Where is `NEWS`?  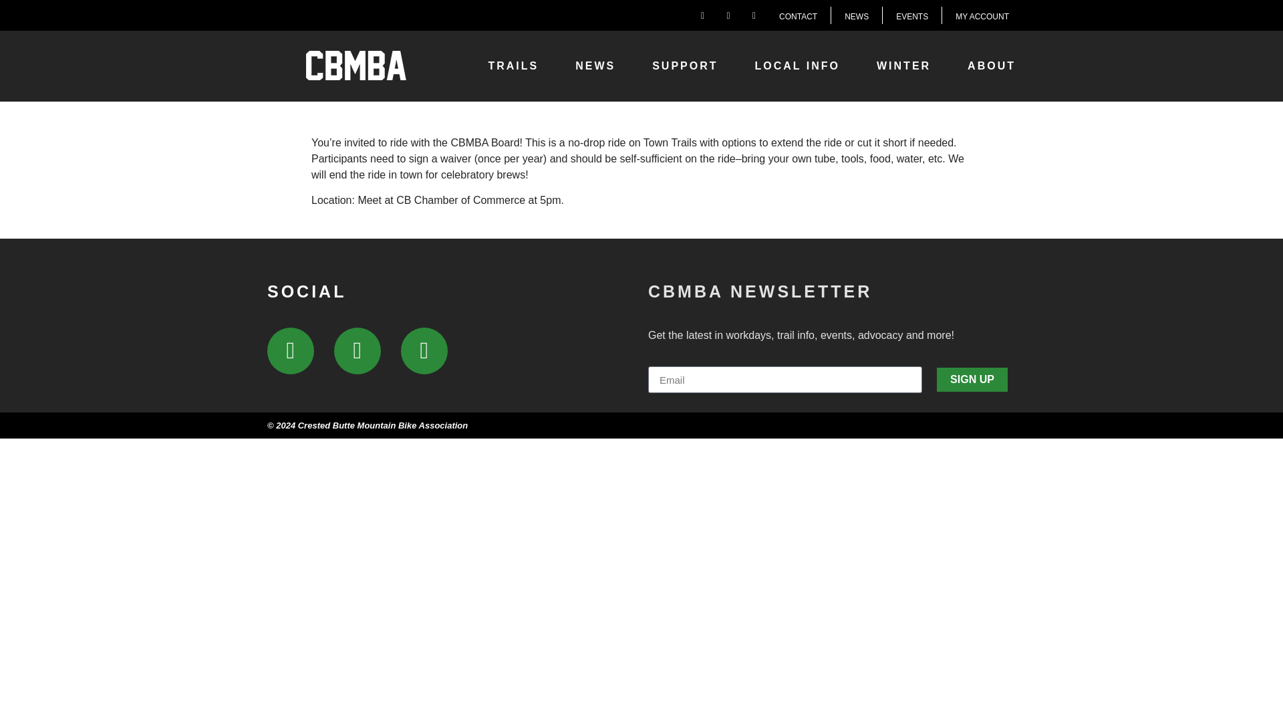
NEWS is located at coordinates (857, 15).